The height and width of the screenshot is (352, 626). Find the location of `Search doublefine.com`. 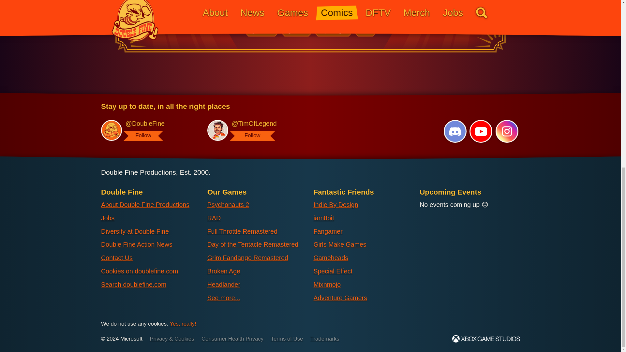

Search doublefine.com is located at coordinates (134, 285).